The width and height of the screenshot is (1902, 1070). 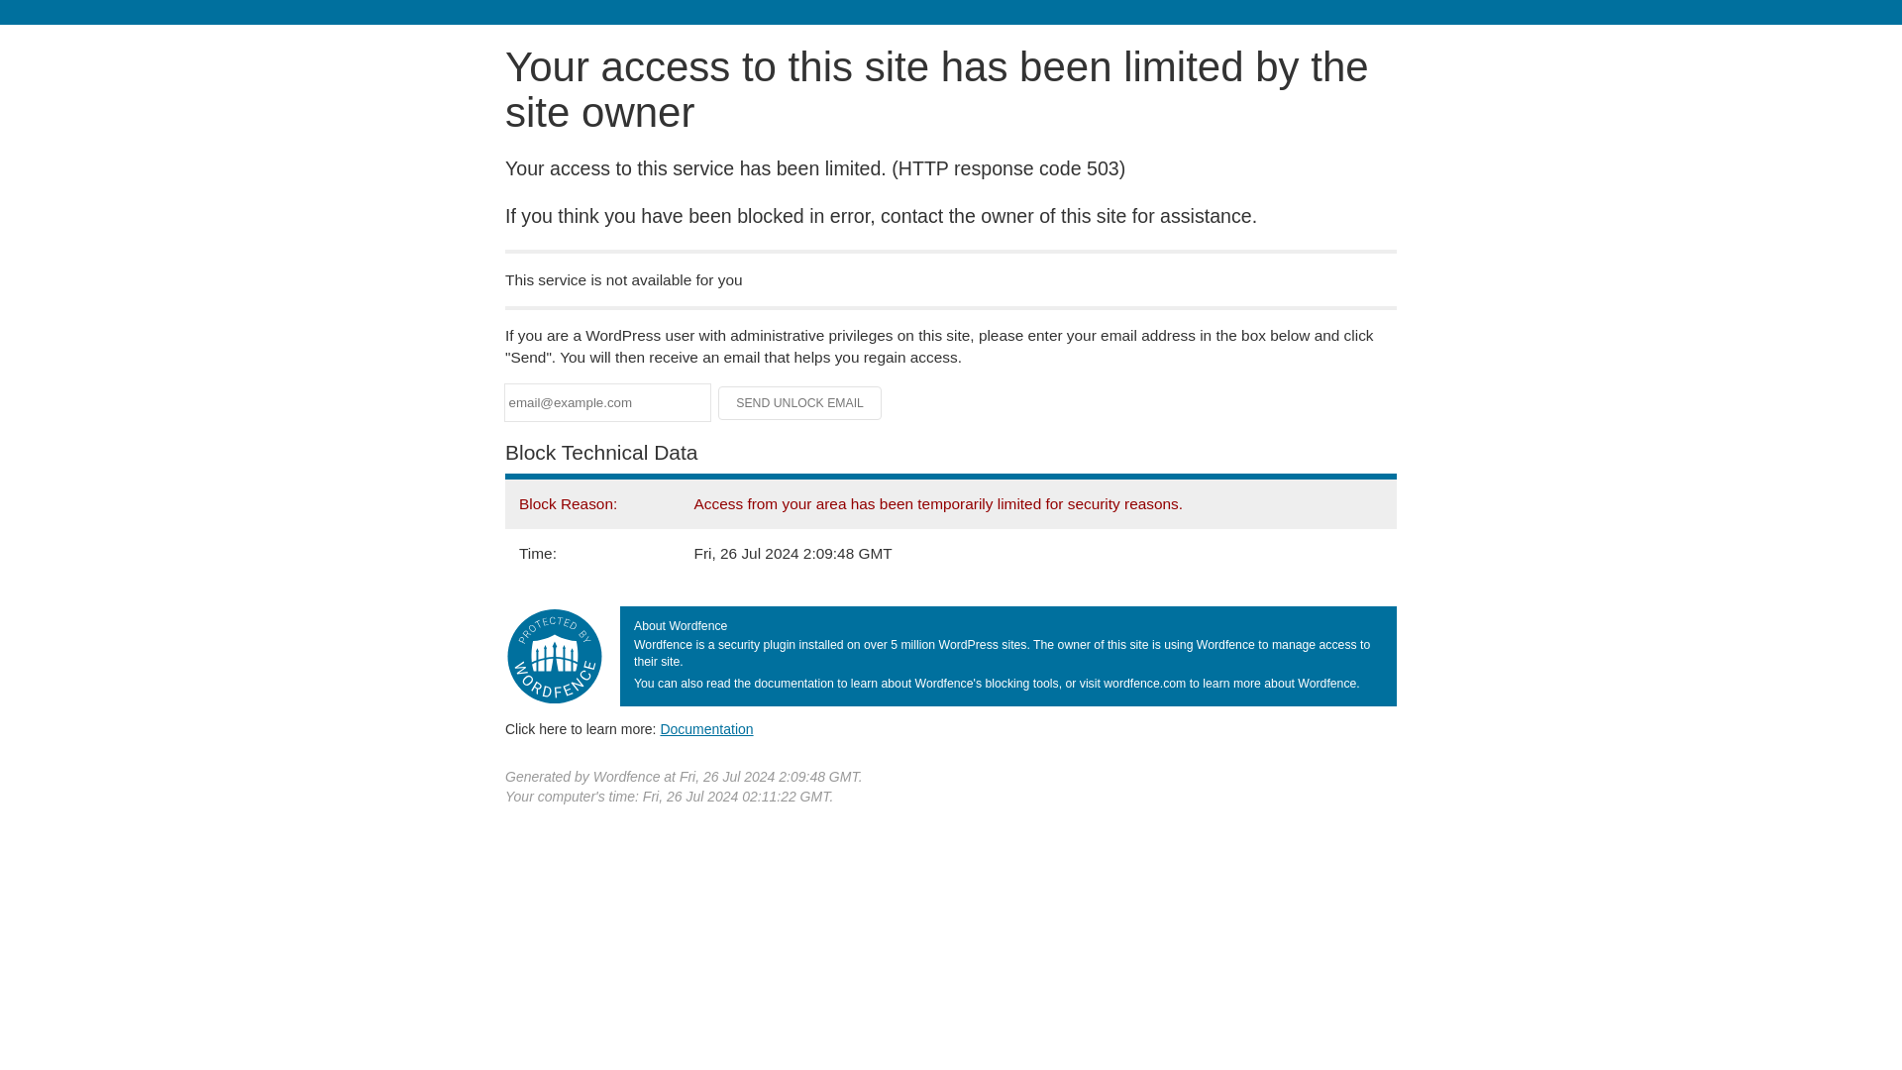 I want to click on Documentation, so click(x=706, y=729).